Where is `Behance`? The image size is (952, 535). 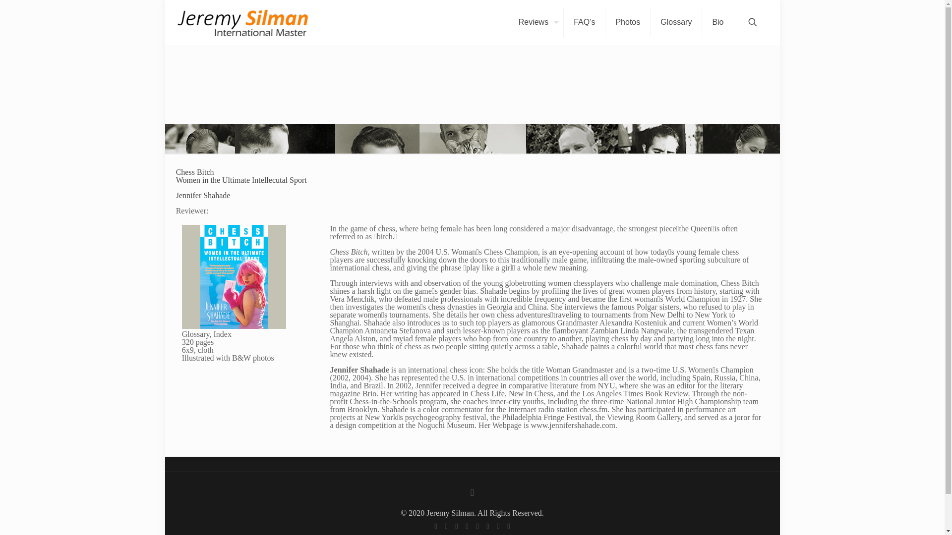
Behance is located at coordinates (508, 526).